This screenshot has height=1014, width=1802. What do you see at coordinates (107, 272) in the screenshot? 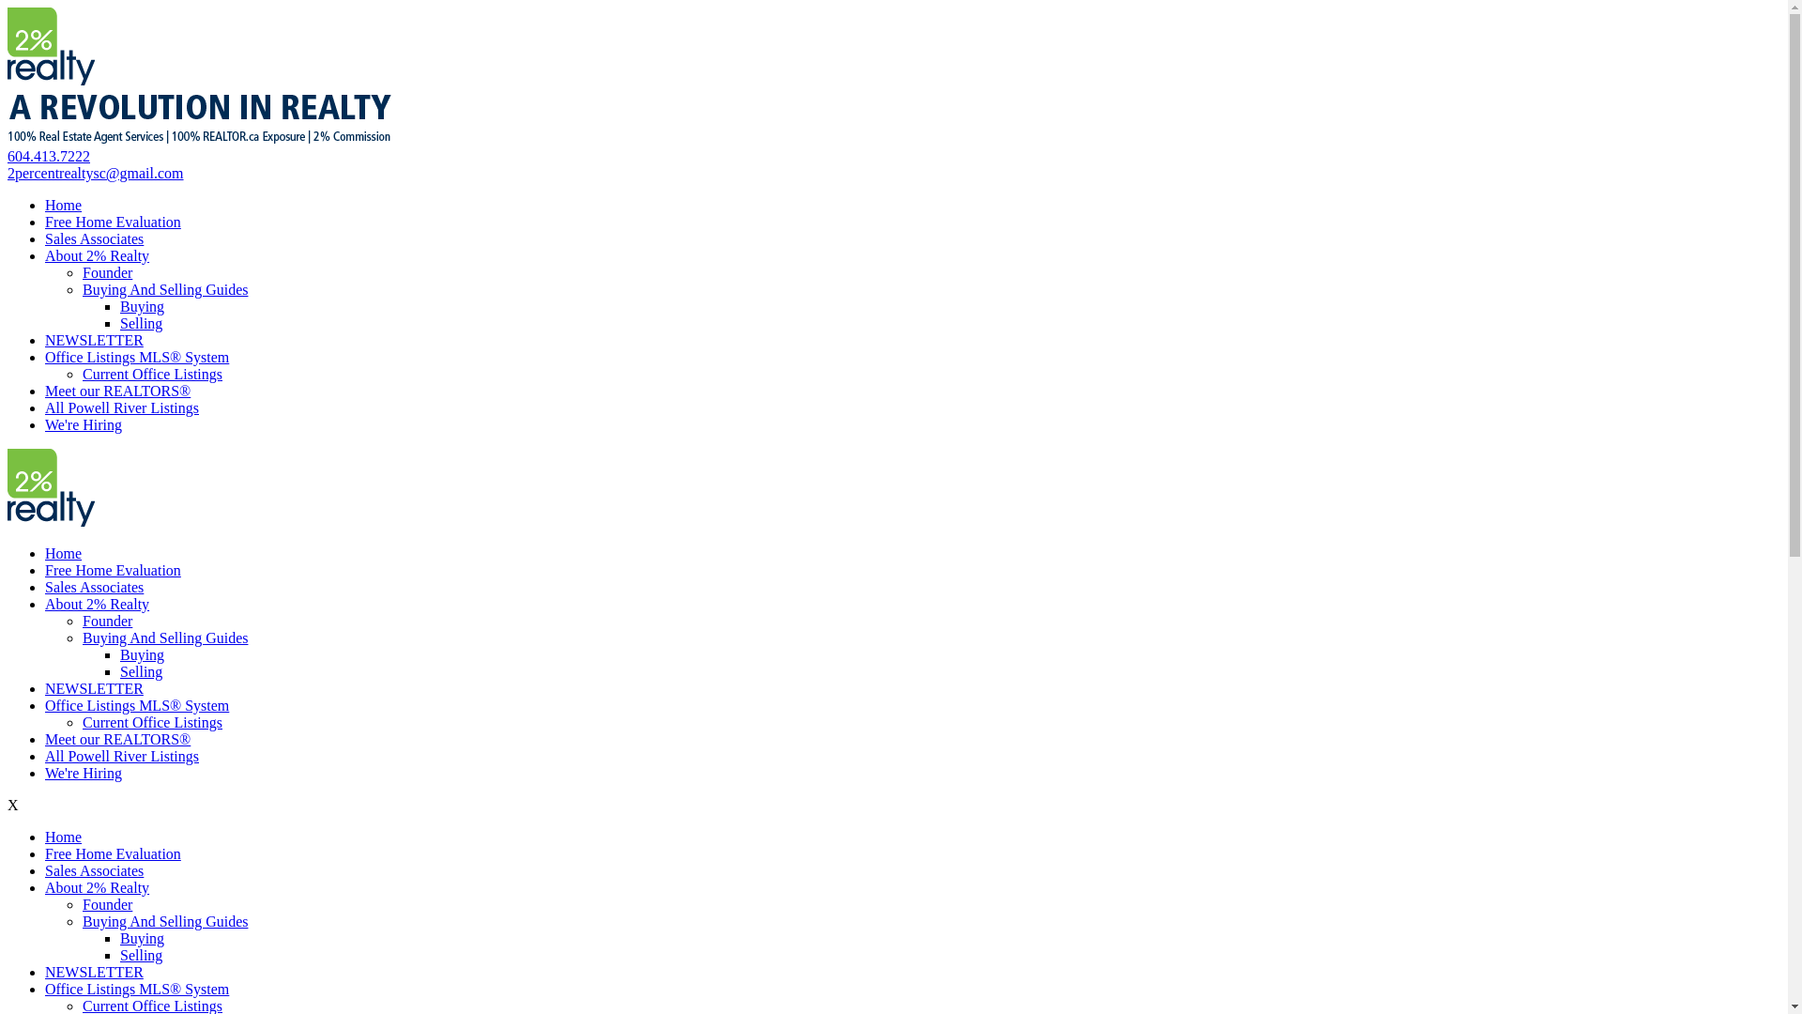
I see `Founder` at bounding box center [107, 272].